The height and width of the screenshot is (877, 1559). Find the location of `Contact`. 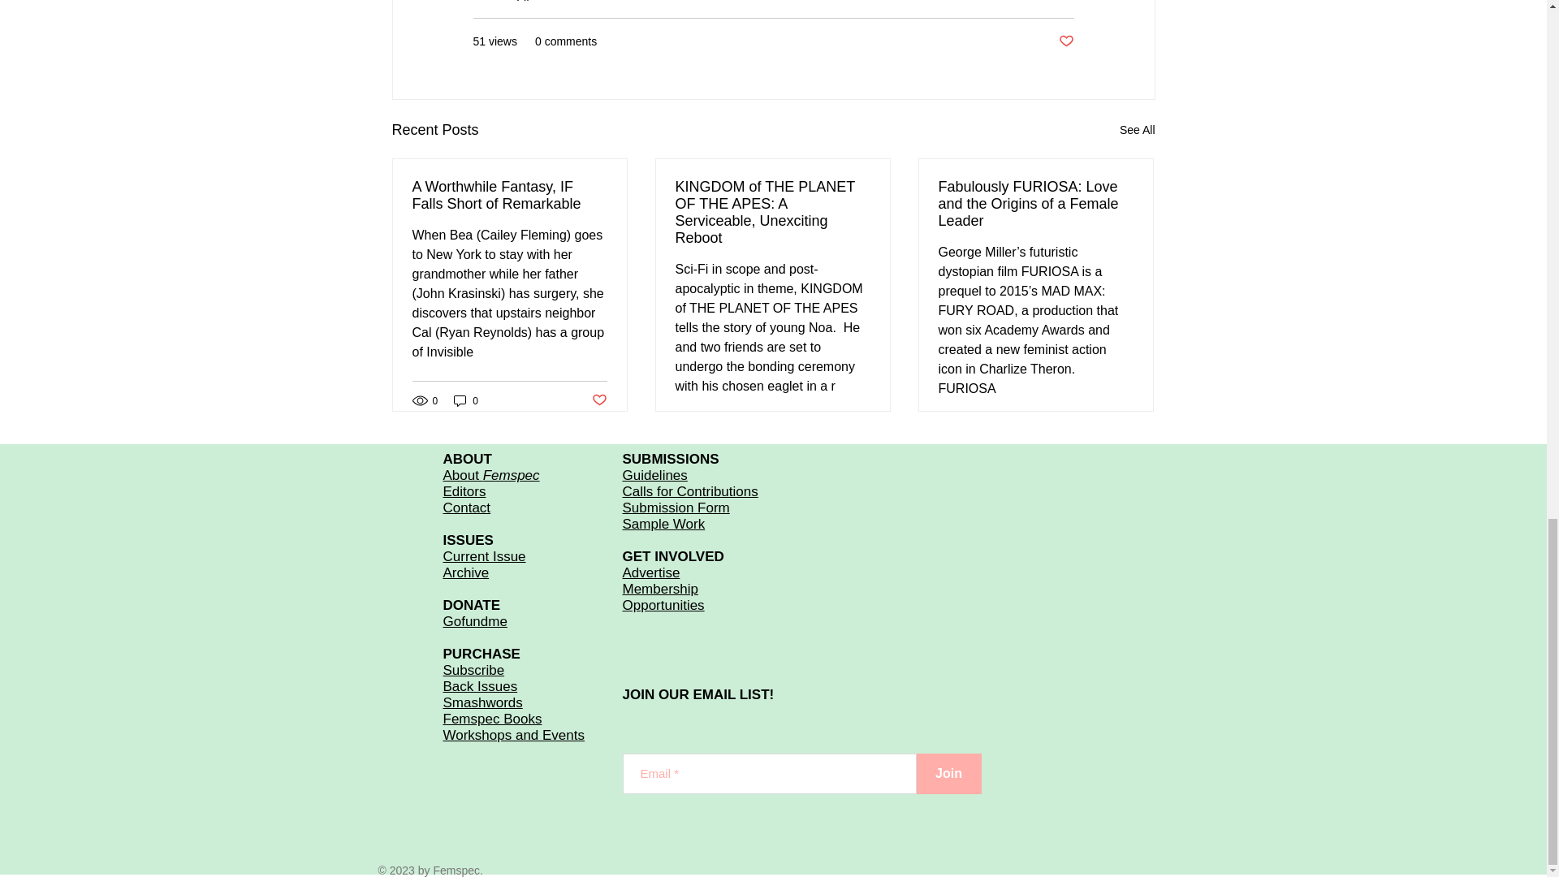

Contact is located at coordinates (466, 508).